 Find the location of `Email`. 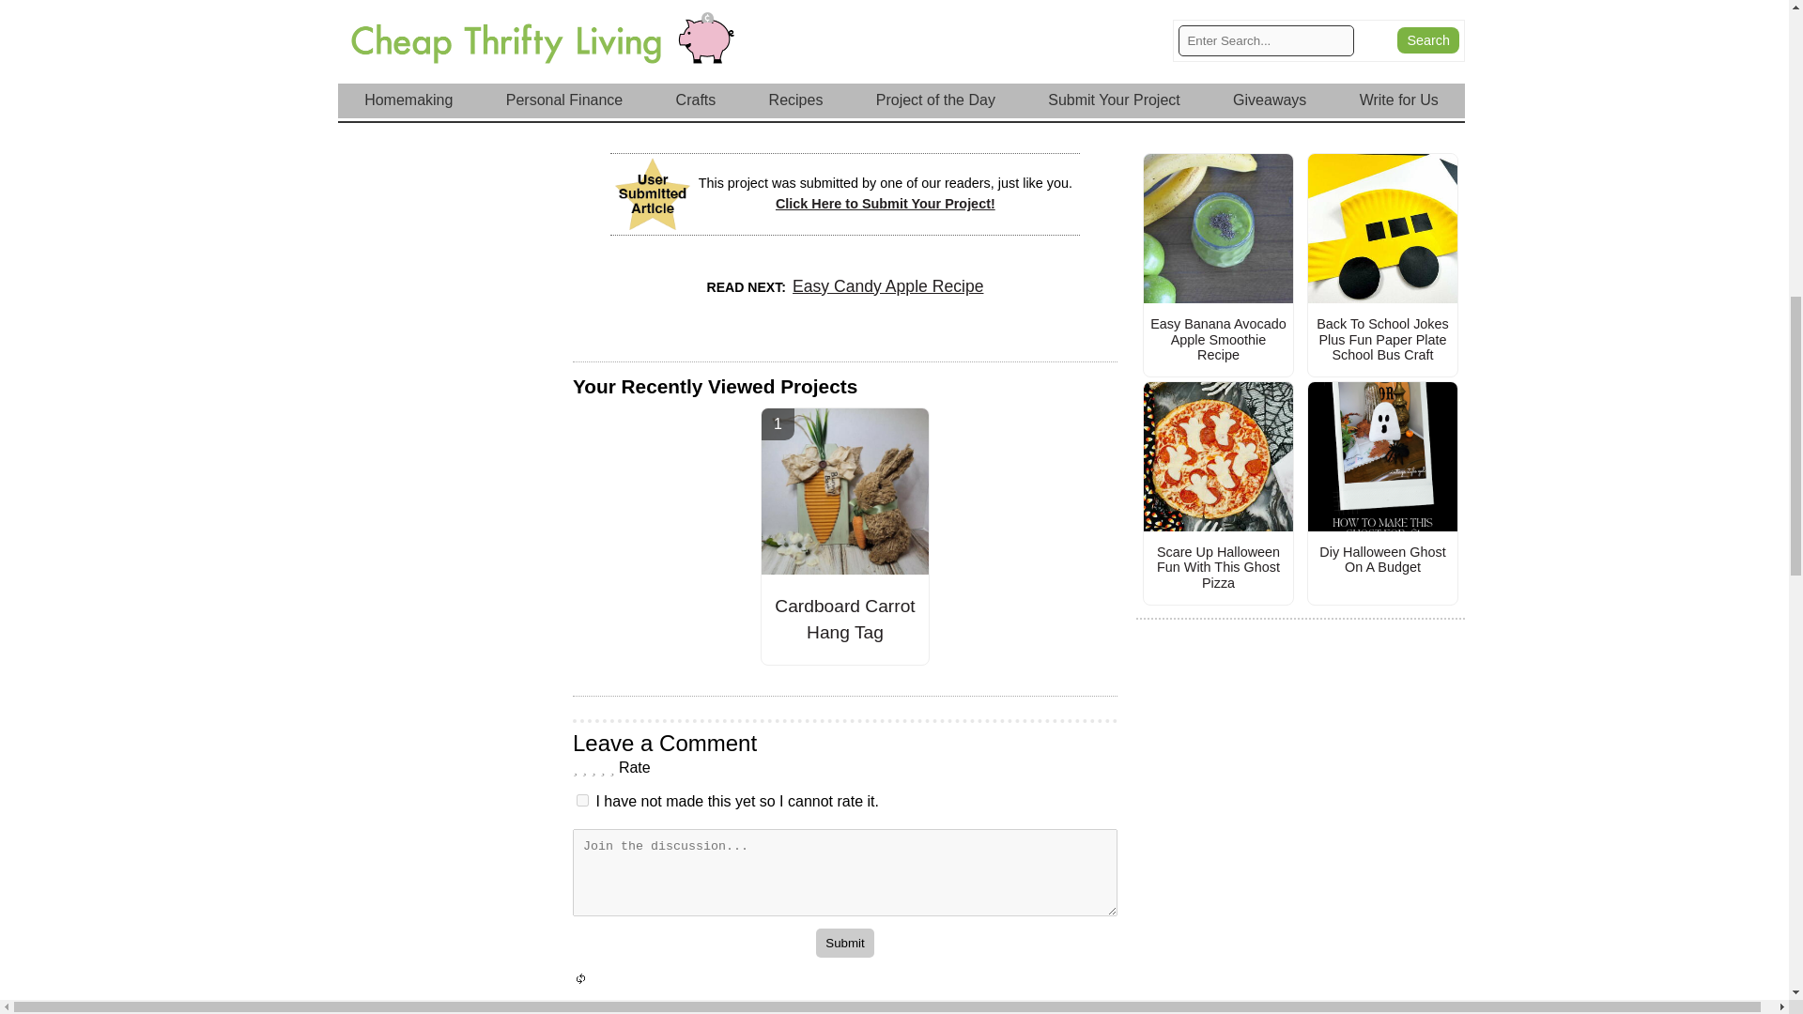

Email is located at coordinates (1026, 101).